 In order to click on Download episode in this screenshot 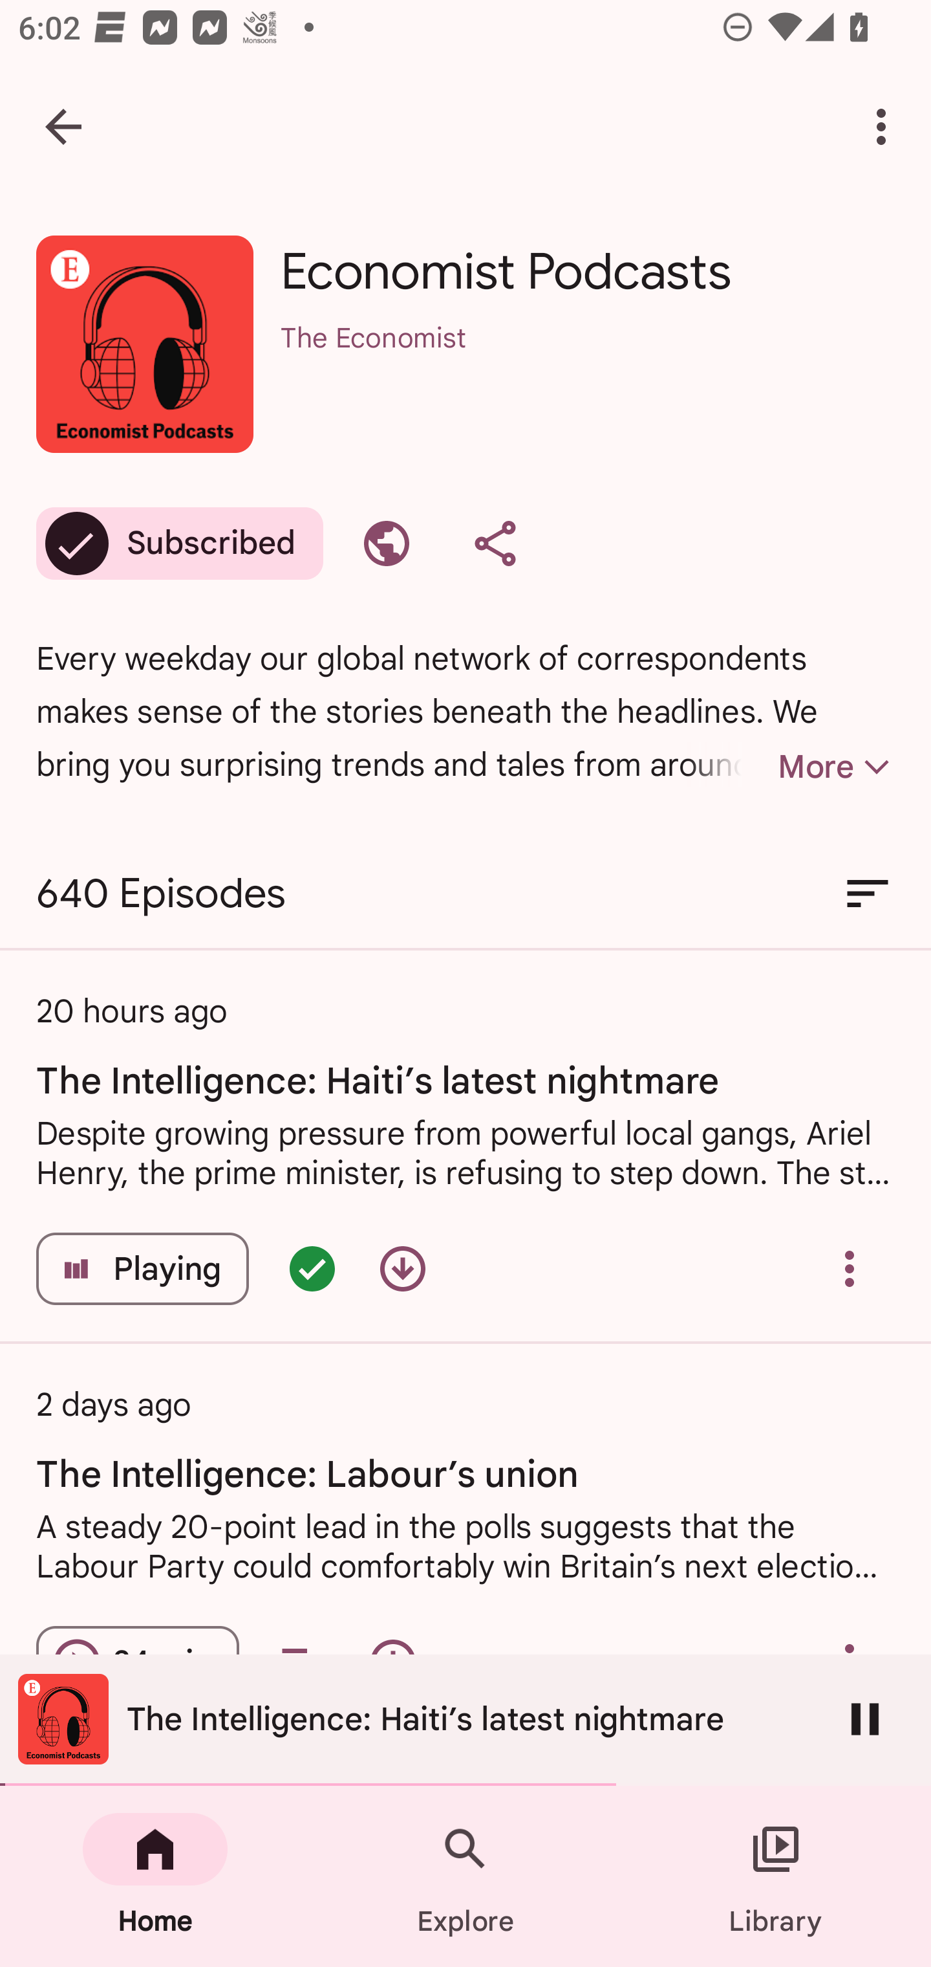, I will do `click(402, 1268)`.